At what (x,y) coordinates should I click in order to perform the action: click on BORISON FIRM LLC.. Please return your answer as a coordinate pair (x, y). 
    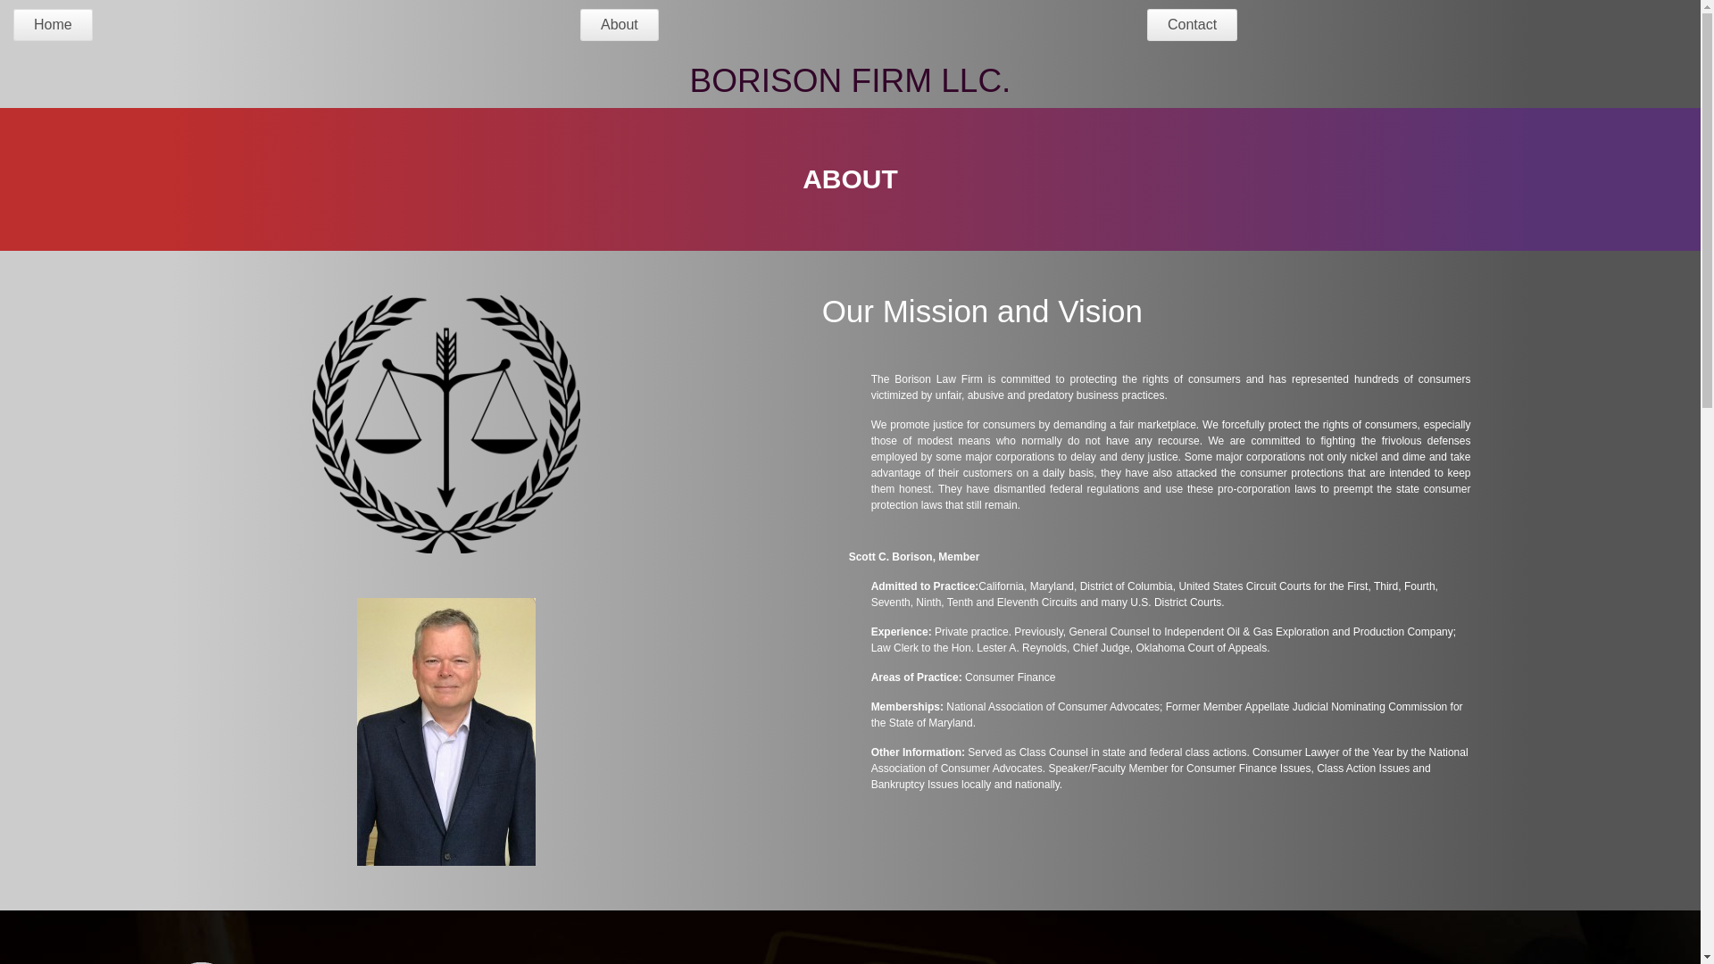
    Looking at the image, I should click on (850, 80).